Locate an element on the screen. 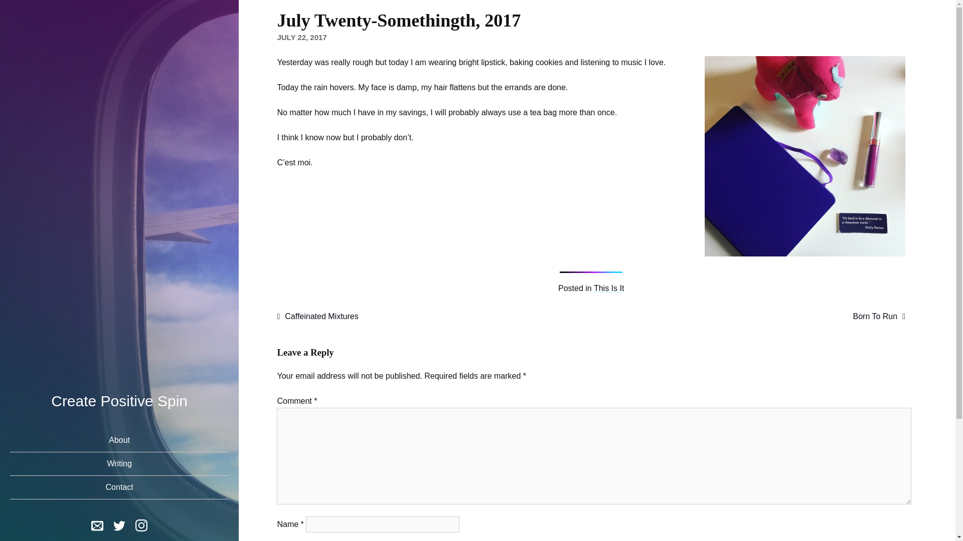  Writing is located at coordinates (119, 463).